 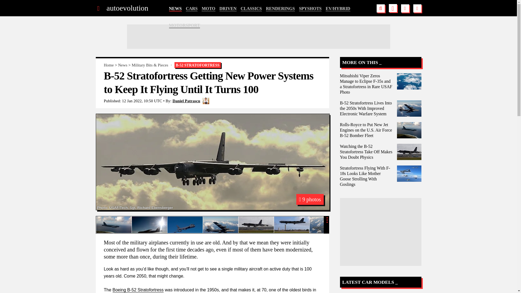 What do you see at coordinates (228, 9) in the screenshot?
I see `DRIVEN` at bounding box center [228, 9].